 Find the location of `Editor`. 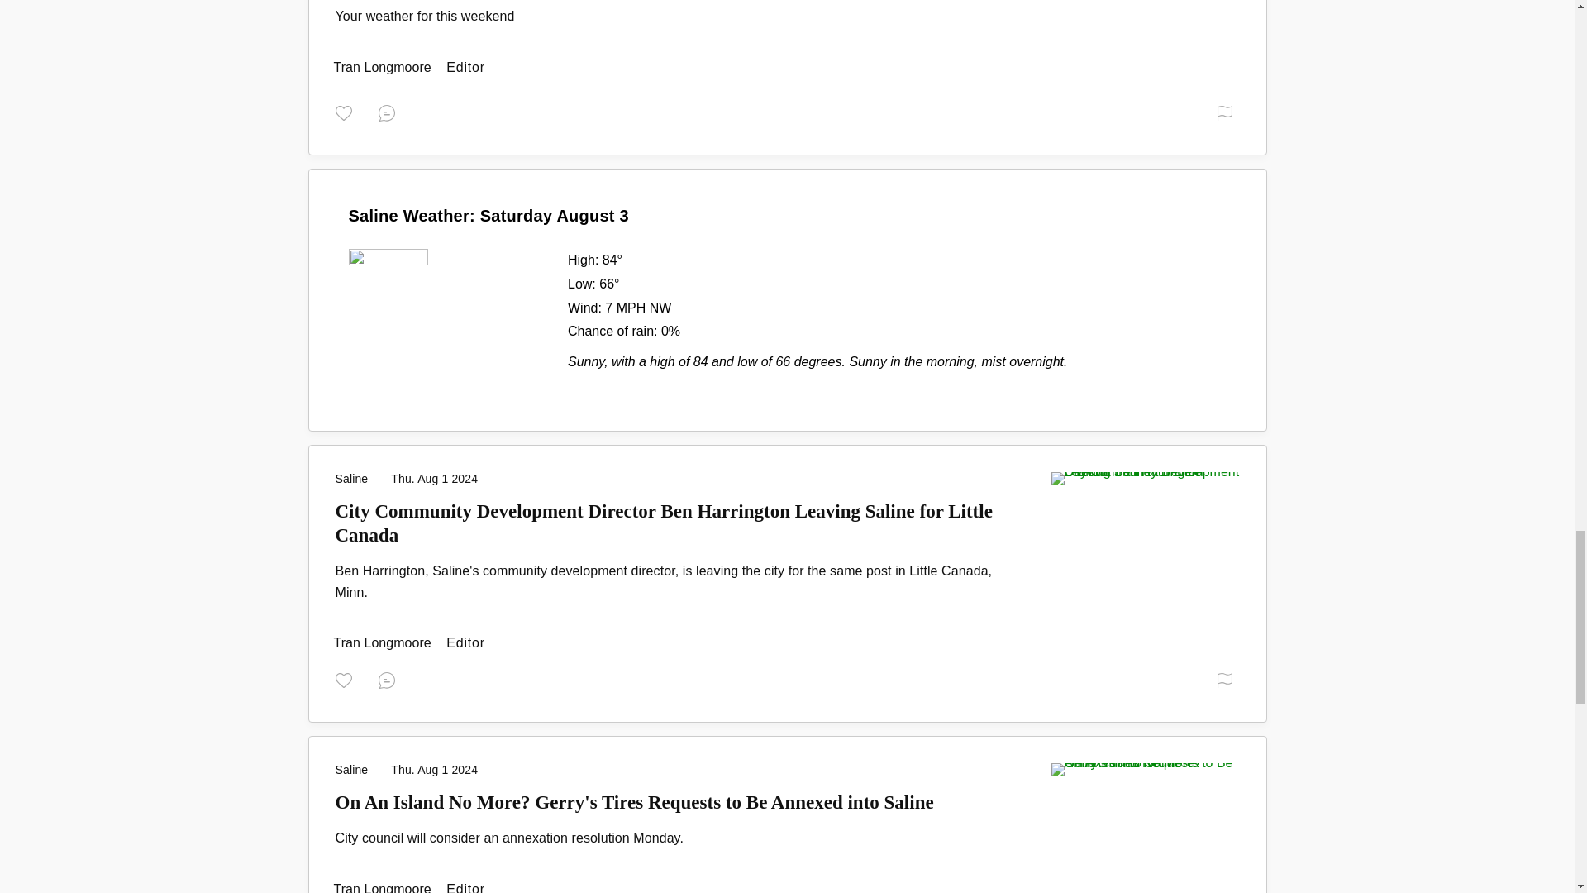

Editor is located at coordinates (384, 67).